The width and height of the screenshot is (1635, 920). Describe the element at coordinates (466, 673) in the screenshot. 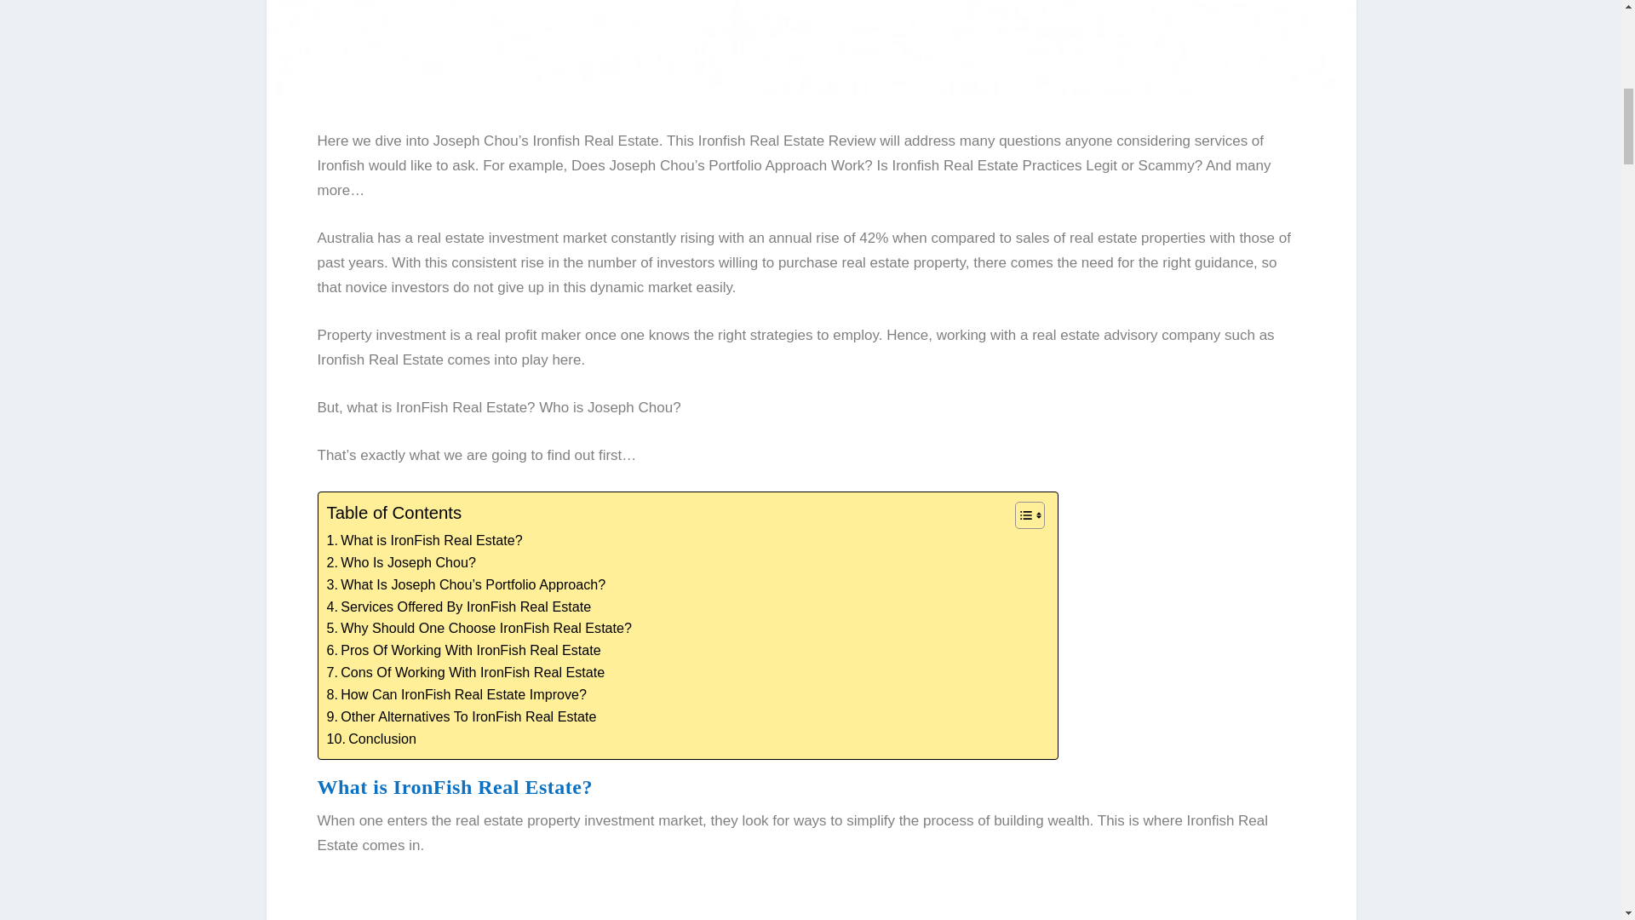

I see `Cons Of Working With IronFish Real Estate` at that location.